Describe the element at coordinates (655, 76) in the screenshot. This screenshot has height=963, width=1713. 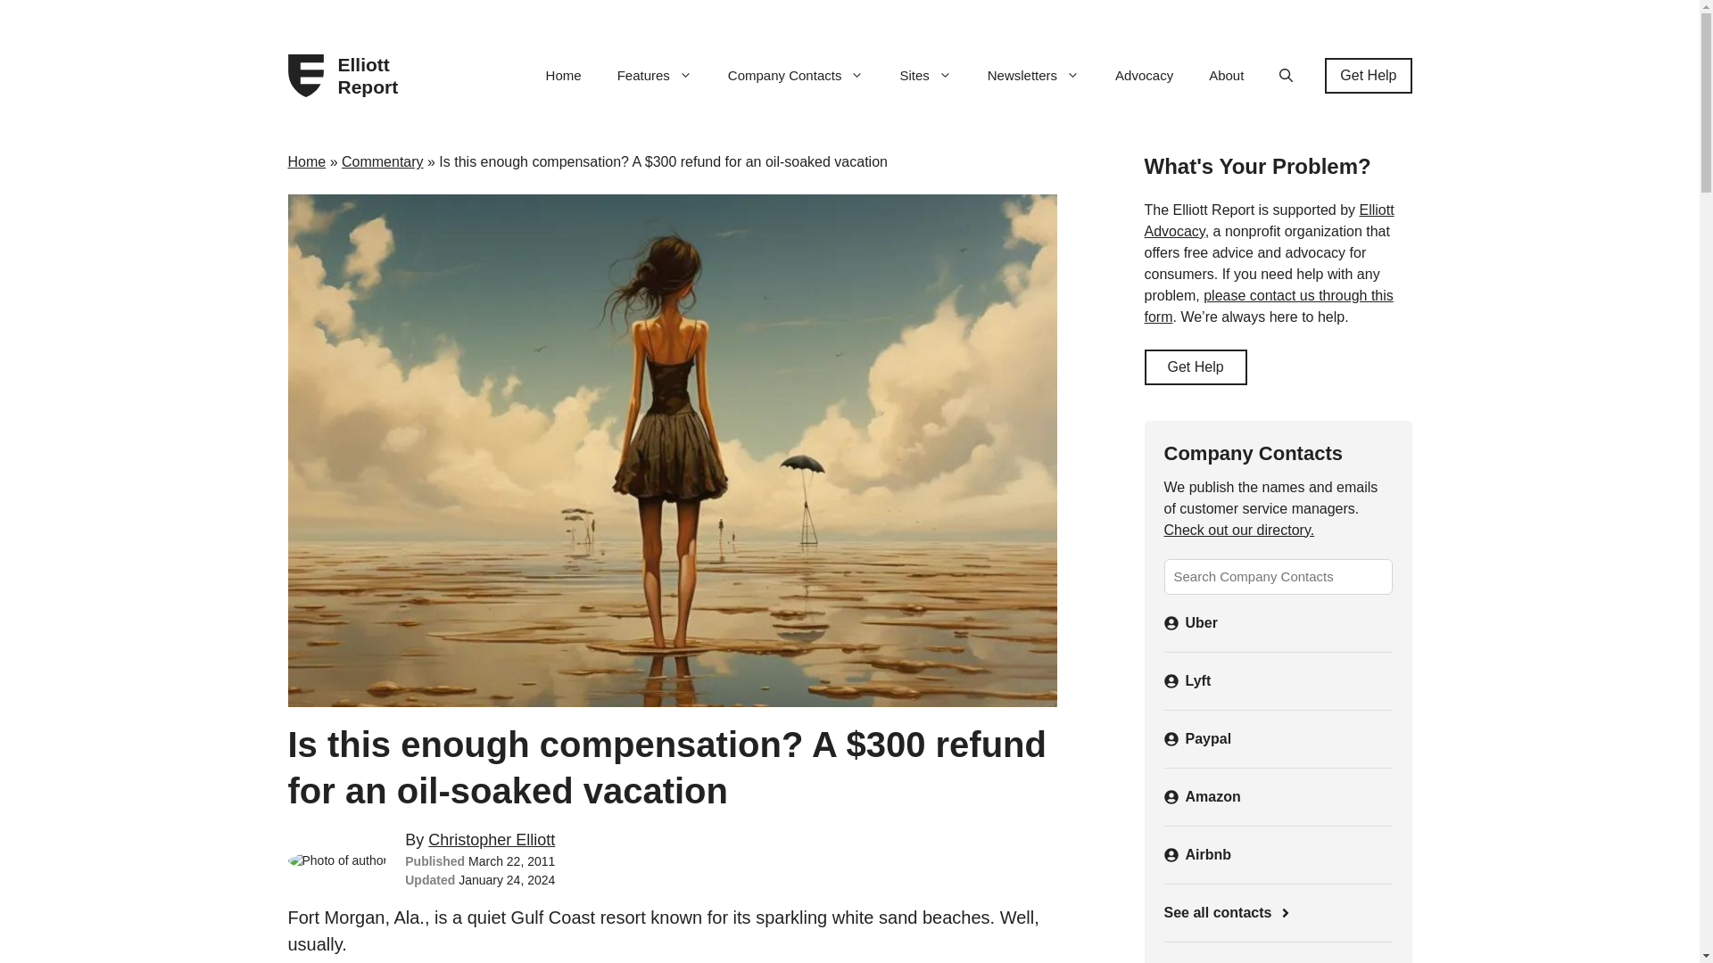
I see `Features` at that location.